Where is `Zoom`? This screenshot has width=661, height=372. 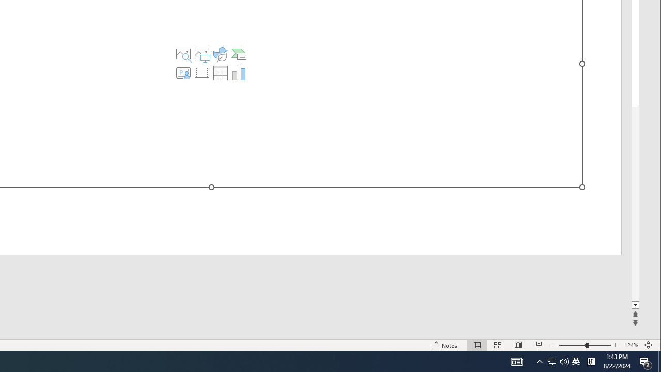
Zoom is located at coordinates (585, 345).